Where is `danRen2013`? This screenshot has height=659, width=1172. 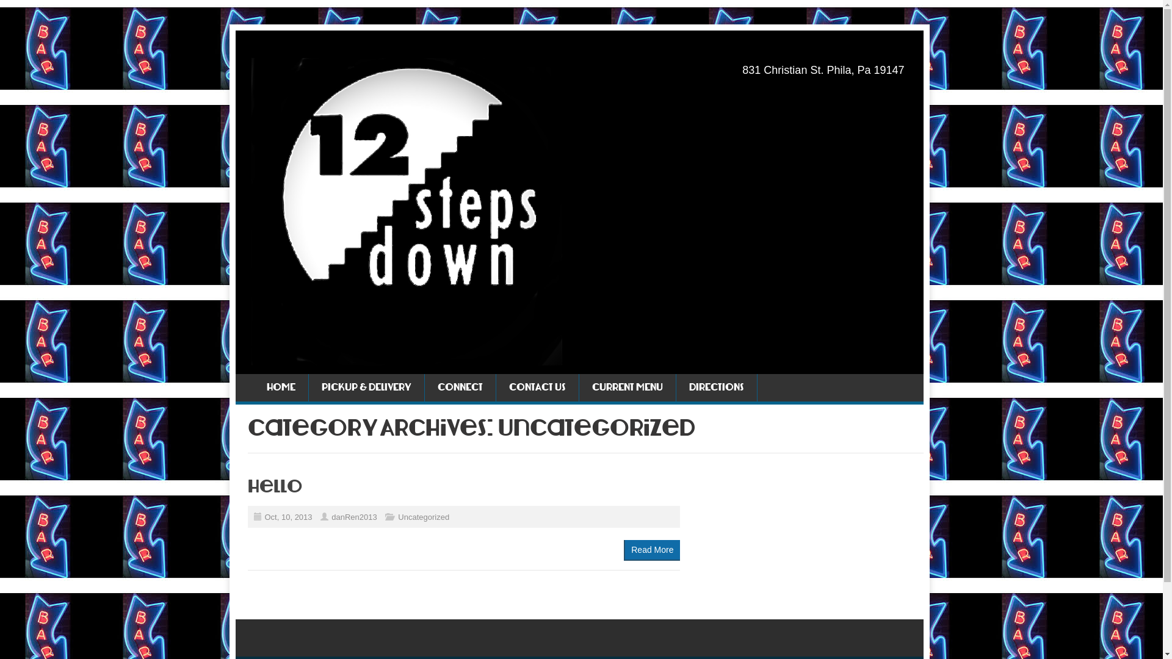
danRen2013 is located at coordinates (354, 517).